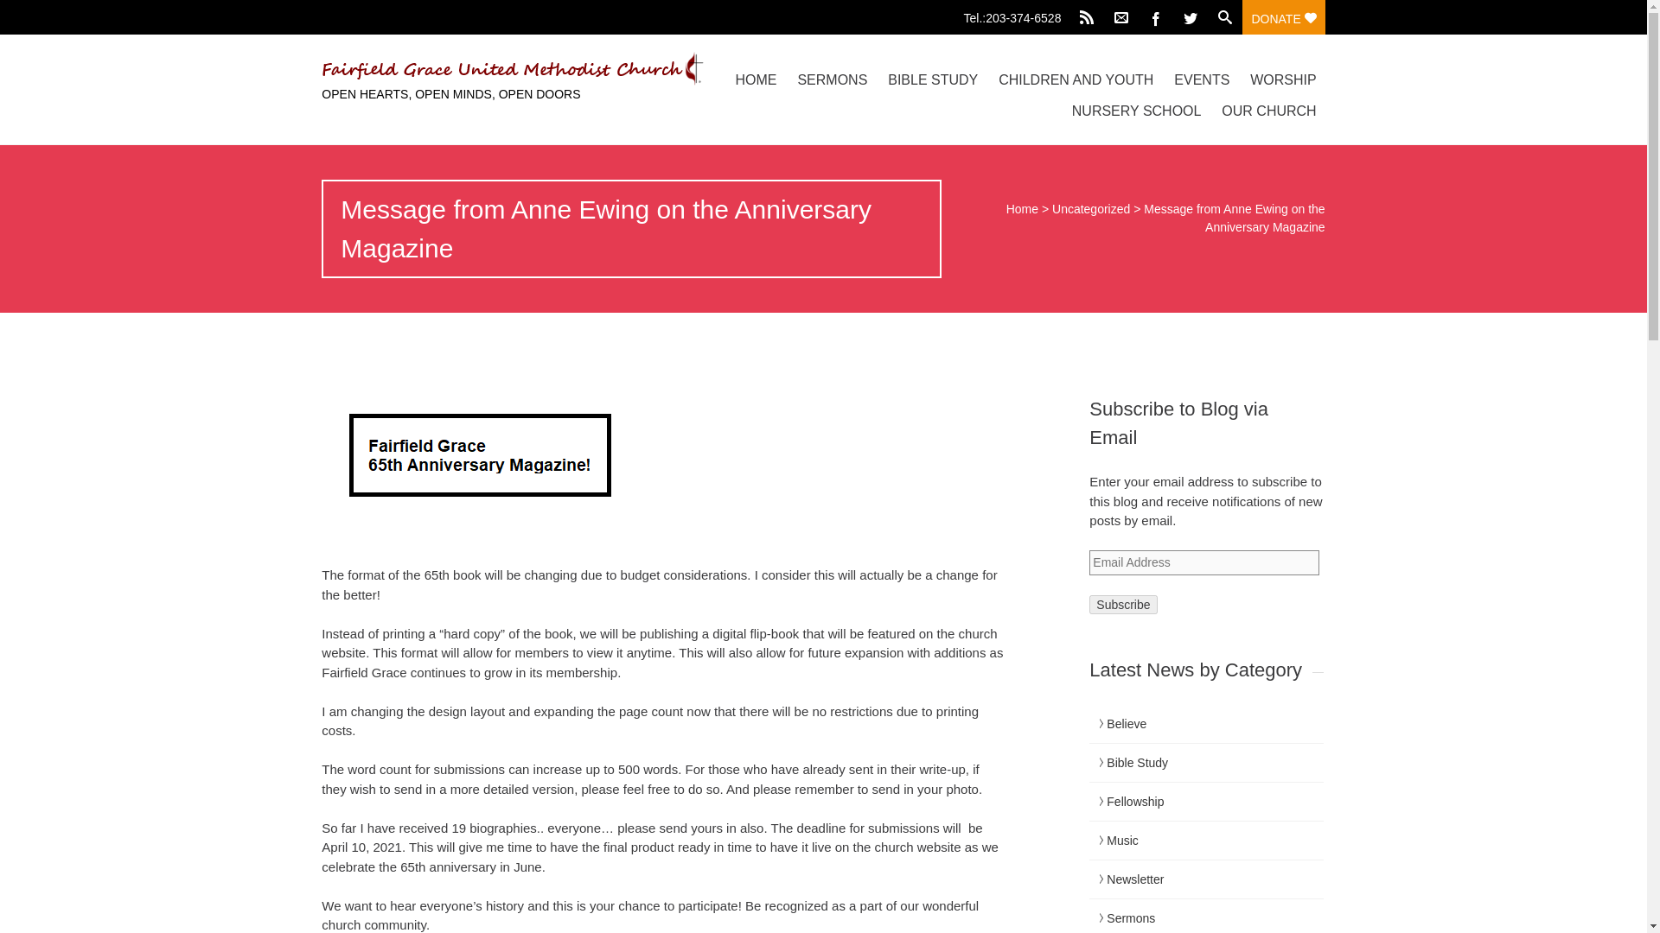 This screenshot has height=933, width=1660. What do you see at coordinates (1091, 209) in the screenshot?
I see `Uncategorized` at bounding box center [1091, 209].